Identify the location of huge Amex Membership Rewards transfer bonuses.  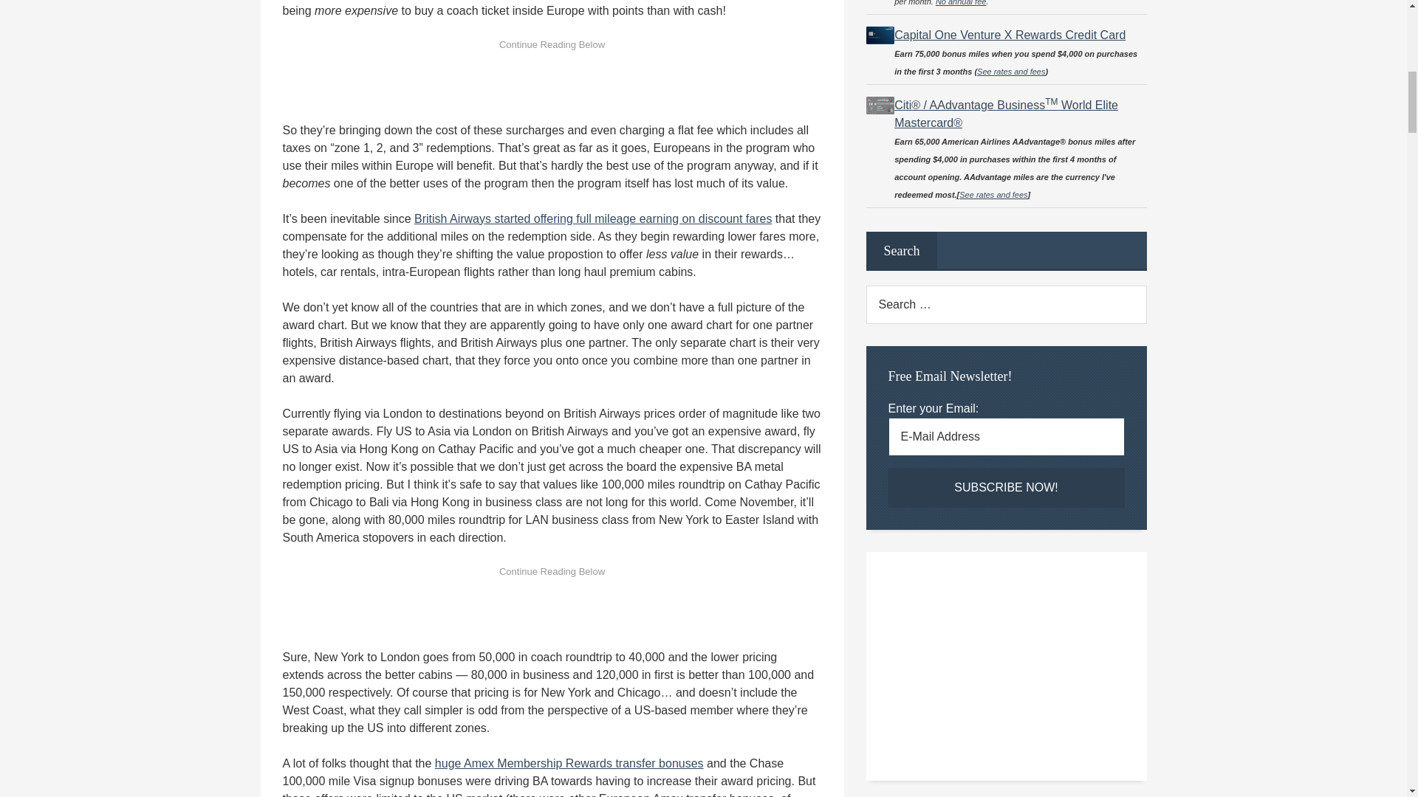
(569, 763).